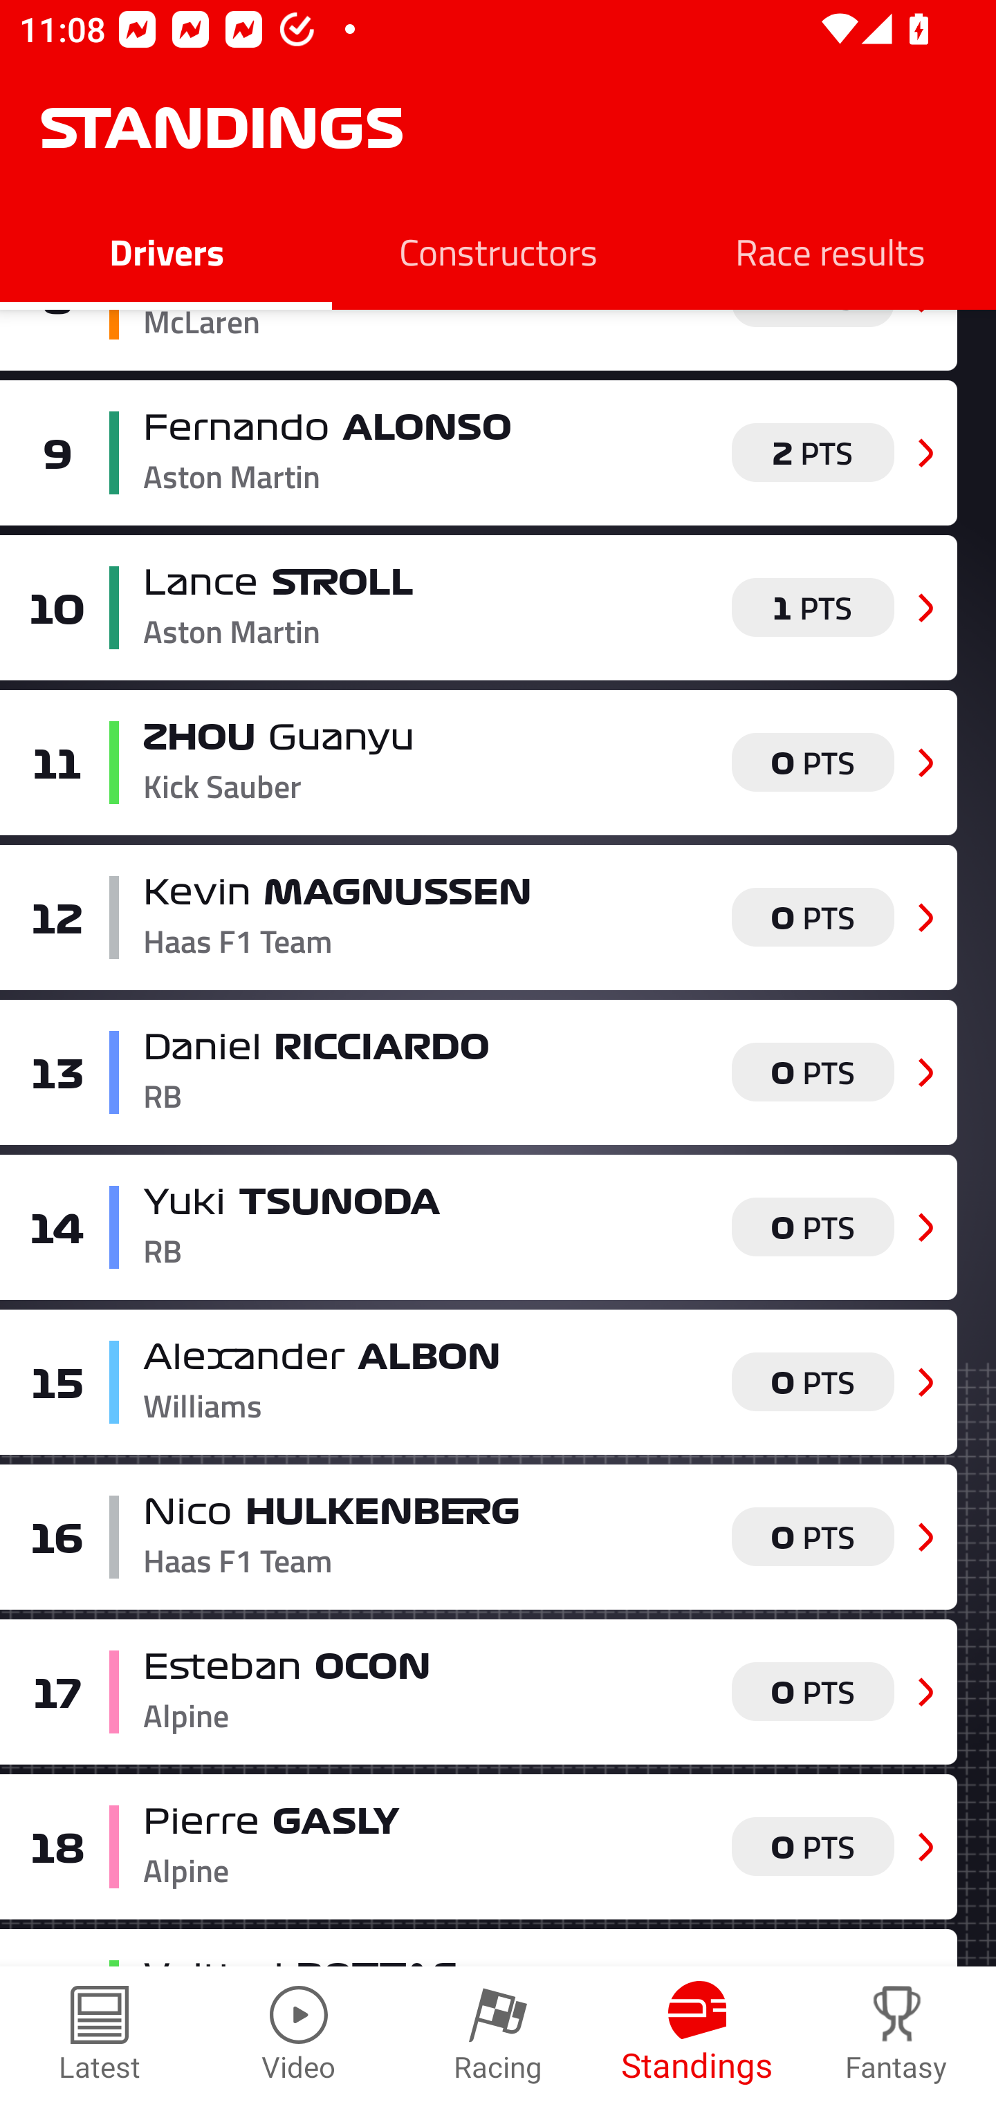 This screenshot has width=996, height=2102. What do you see at coordinates (299, 2034) in the screenshot?
I see `Video` at bounding box center [299, 2034].